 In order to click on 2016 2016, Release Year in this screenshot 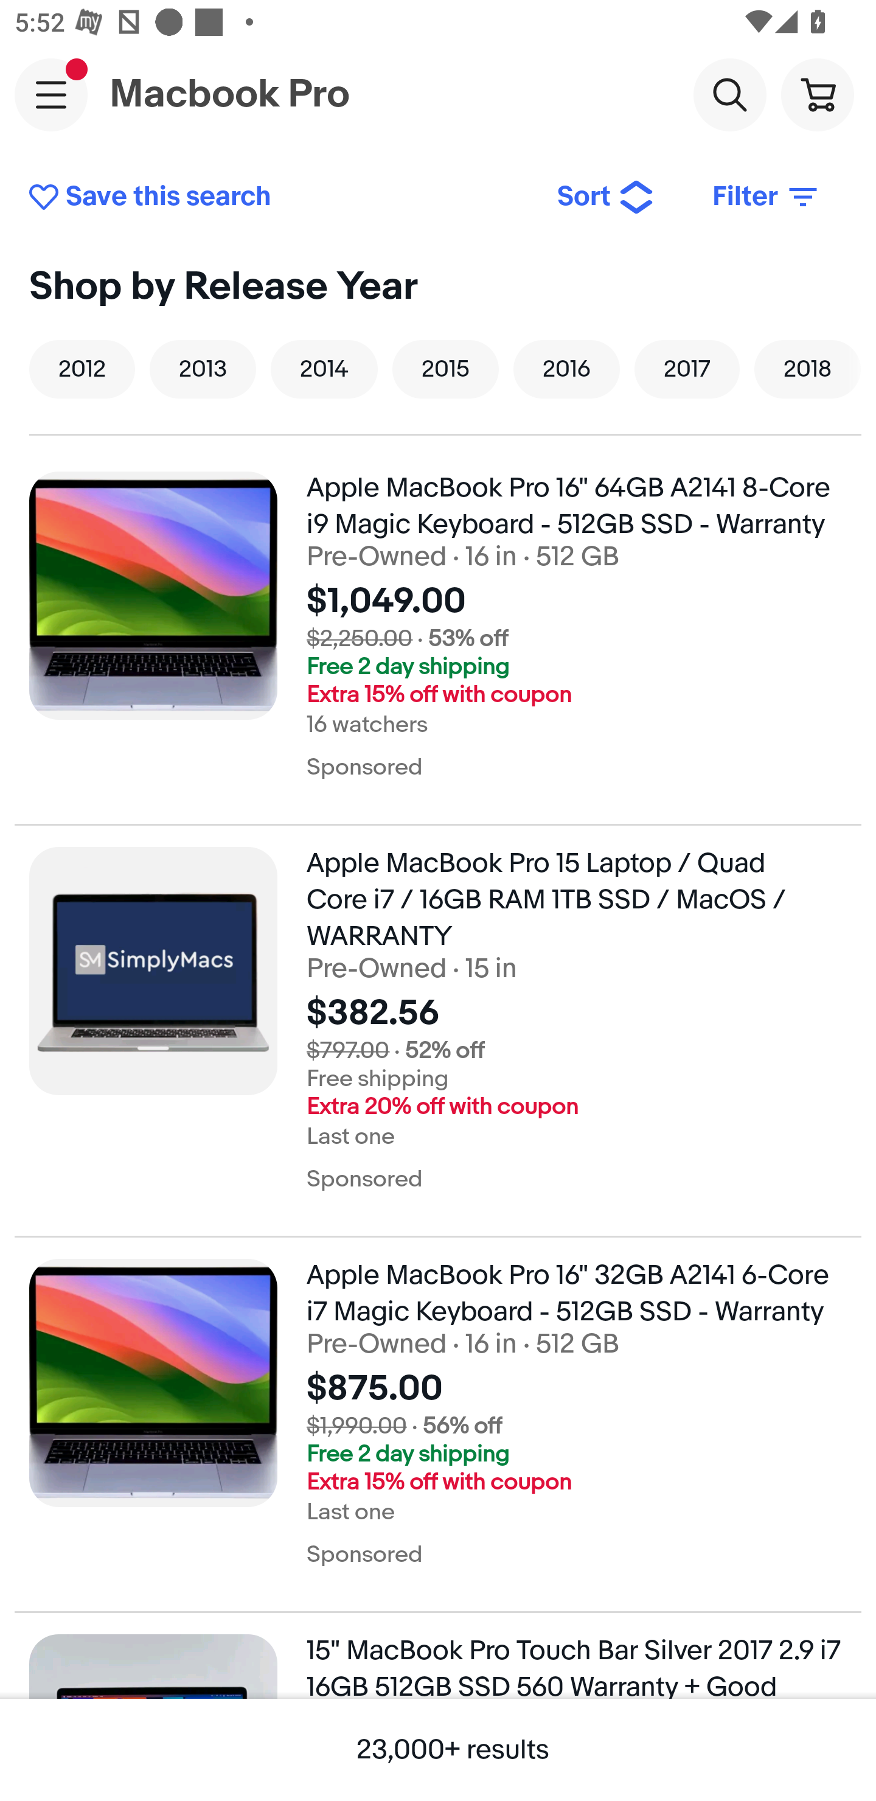, I will do `click(566, 369)`.